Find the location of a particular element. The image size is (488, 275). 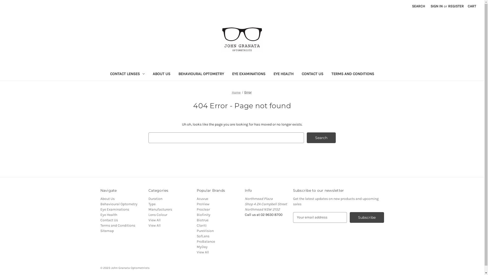

BEHAVIOURAL OPTOMETRY is located at coordinates (201, 74).